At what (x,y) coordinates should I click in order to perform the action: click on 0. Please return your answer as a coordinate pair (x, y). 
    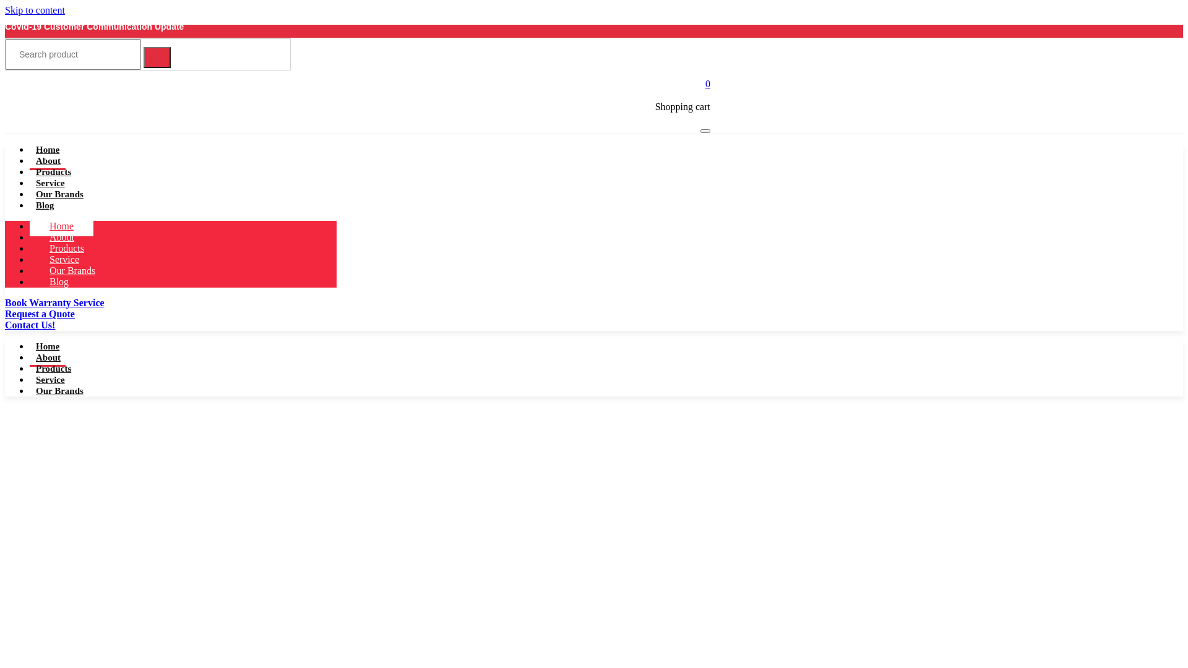
    Looking at the image, I should click on (708, 84).